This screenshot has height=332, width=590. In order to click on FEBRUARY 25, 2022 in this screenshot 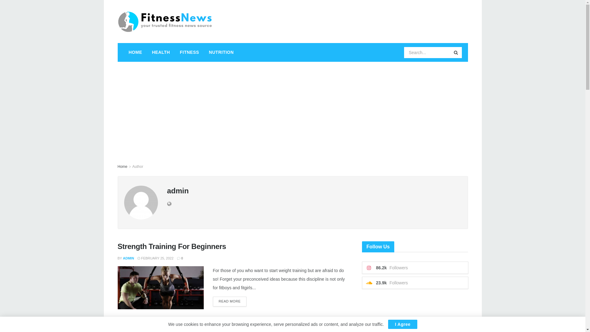, I will do `click(155, 258)`.